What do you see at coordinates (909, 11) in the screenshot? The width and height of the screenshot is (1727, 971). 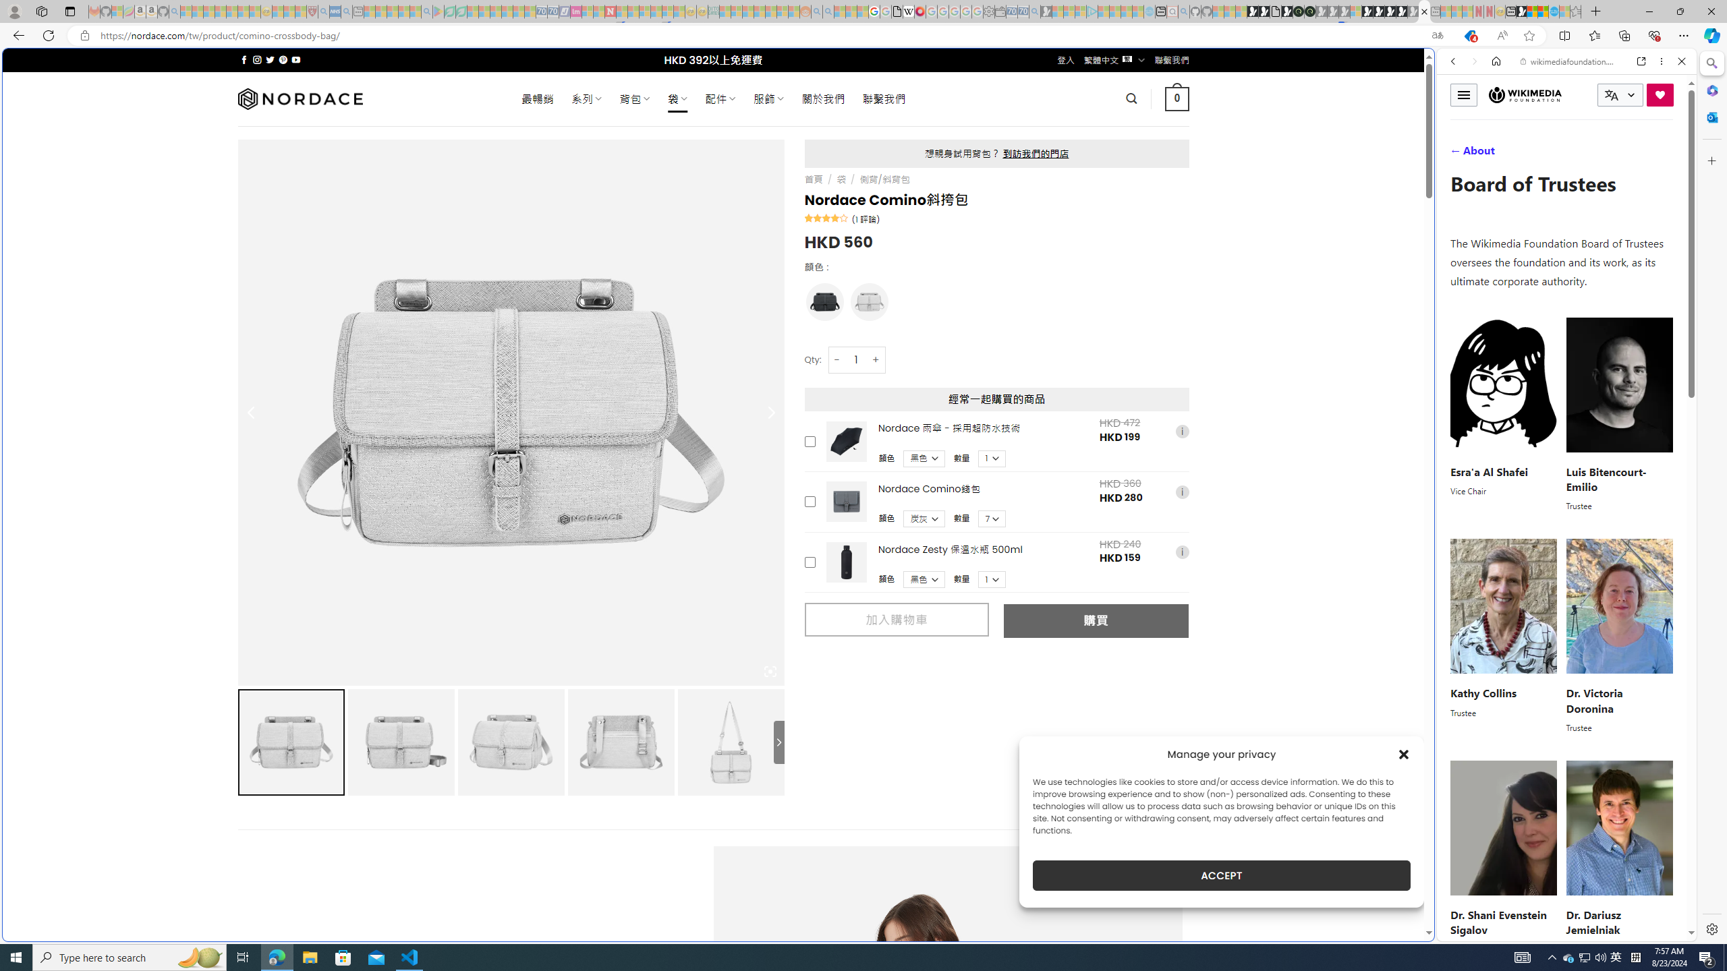 I see `Target page - Wikipedia` at bounding box center [909, 11].